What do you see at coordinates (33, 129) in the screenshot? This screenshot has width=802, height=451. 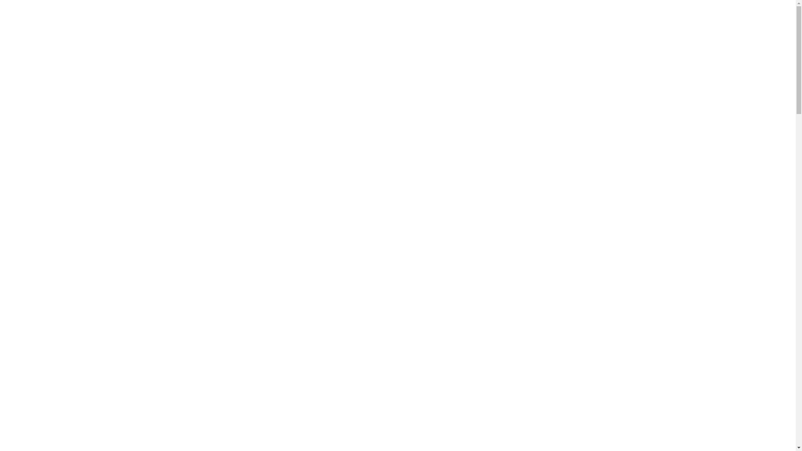 I see `HOME` at bounding box center [33, 129].